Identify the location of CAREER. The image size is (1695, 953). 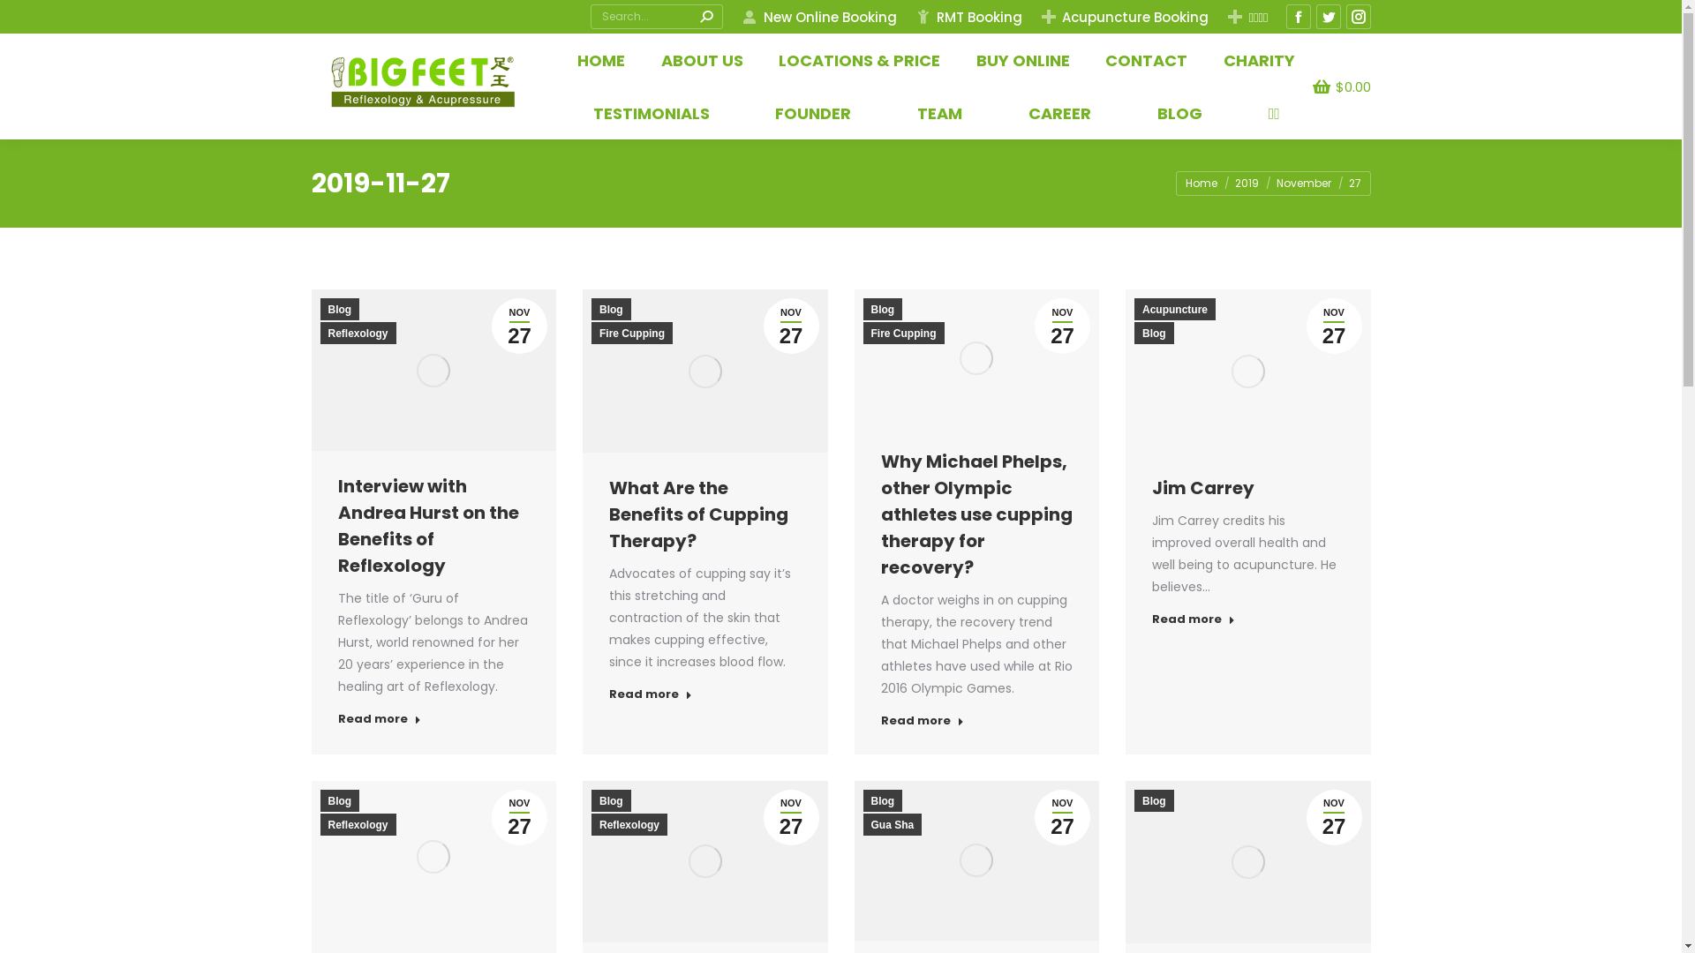
(1059, 113).